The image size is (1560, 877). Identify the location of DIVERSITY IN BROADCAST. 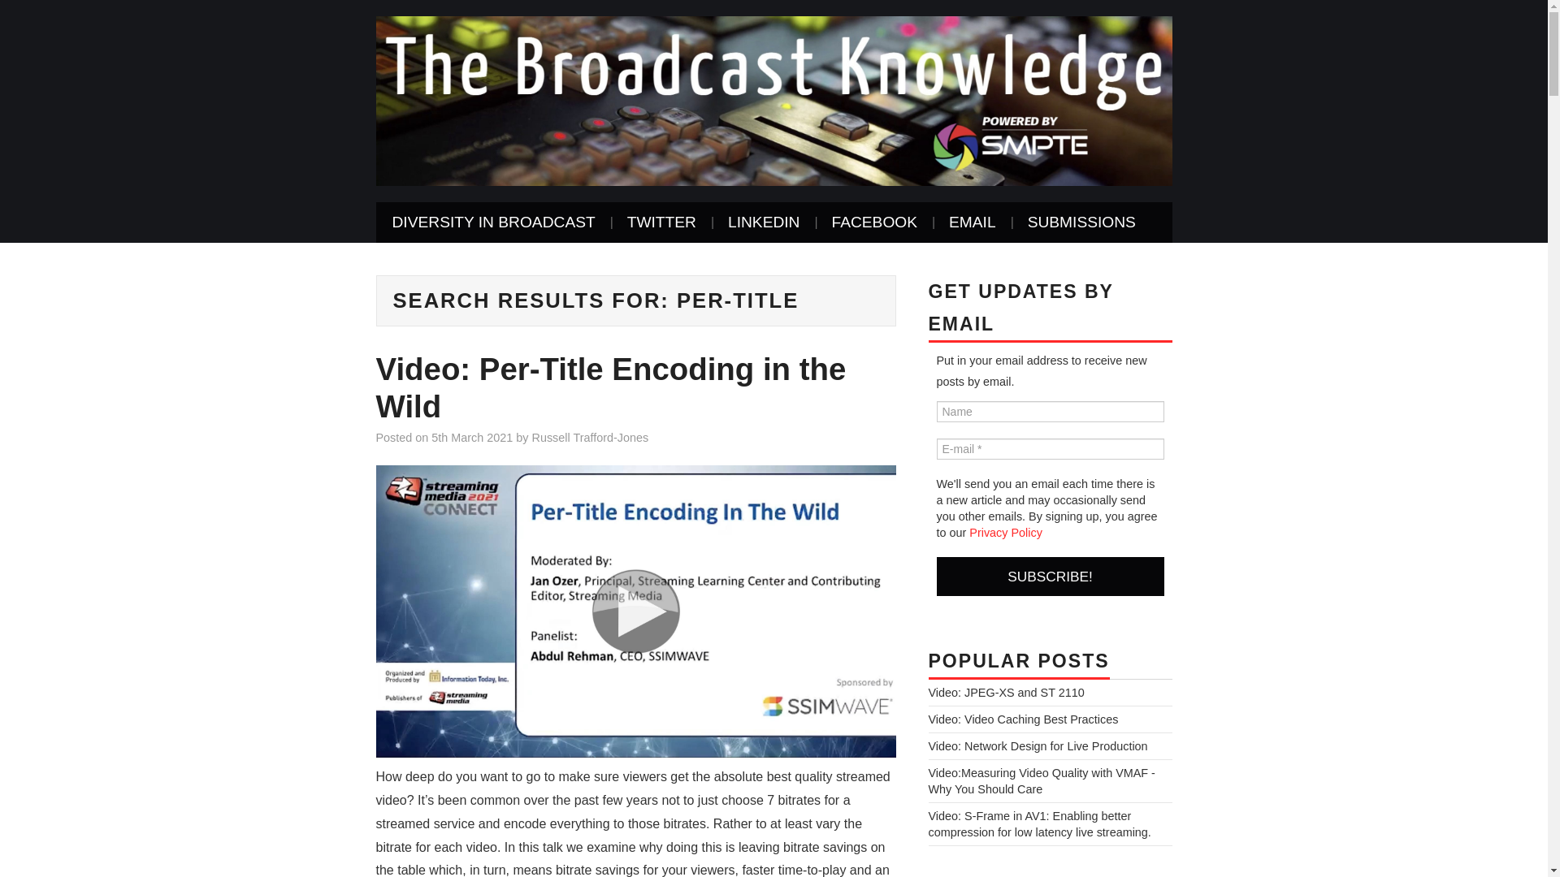
(493, 222).